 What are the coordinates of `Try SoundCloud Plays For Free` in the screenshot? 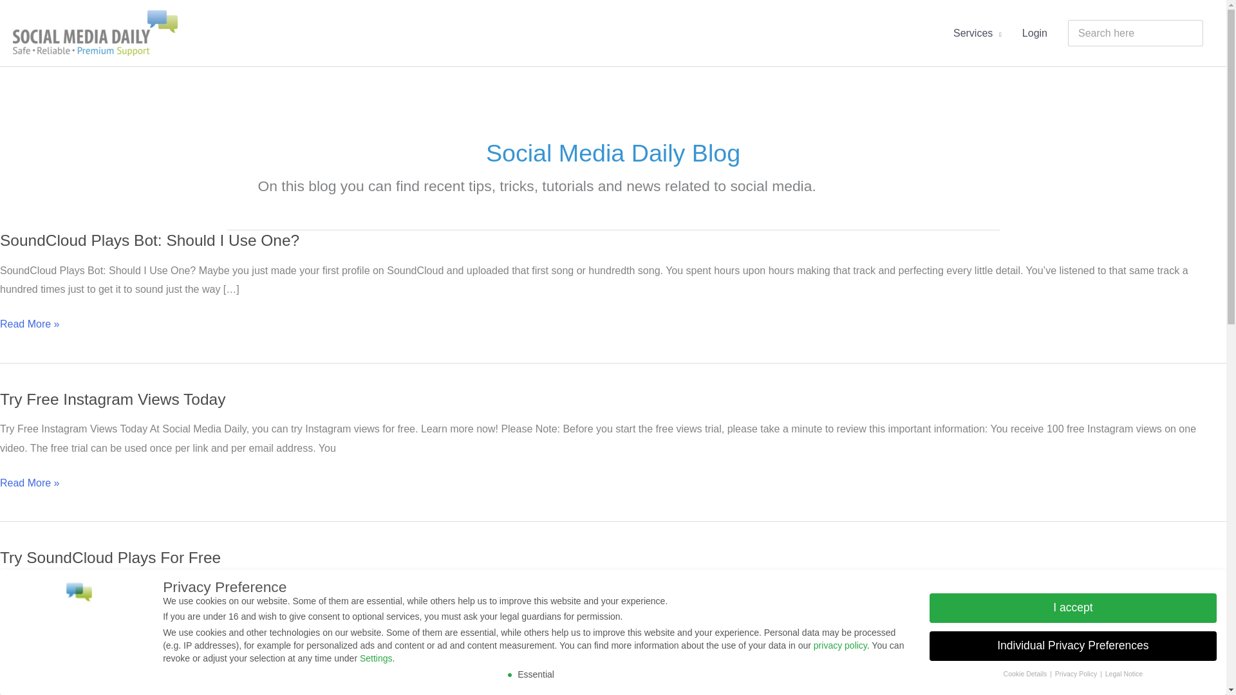 It's located at (111, 557).